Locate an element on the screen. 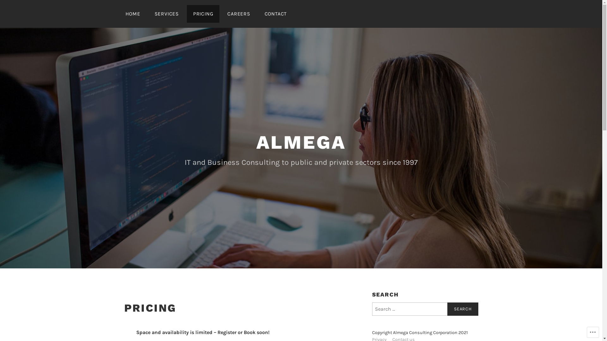  PRICING is located at coordinates (203, 14).